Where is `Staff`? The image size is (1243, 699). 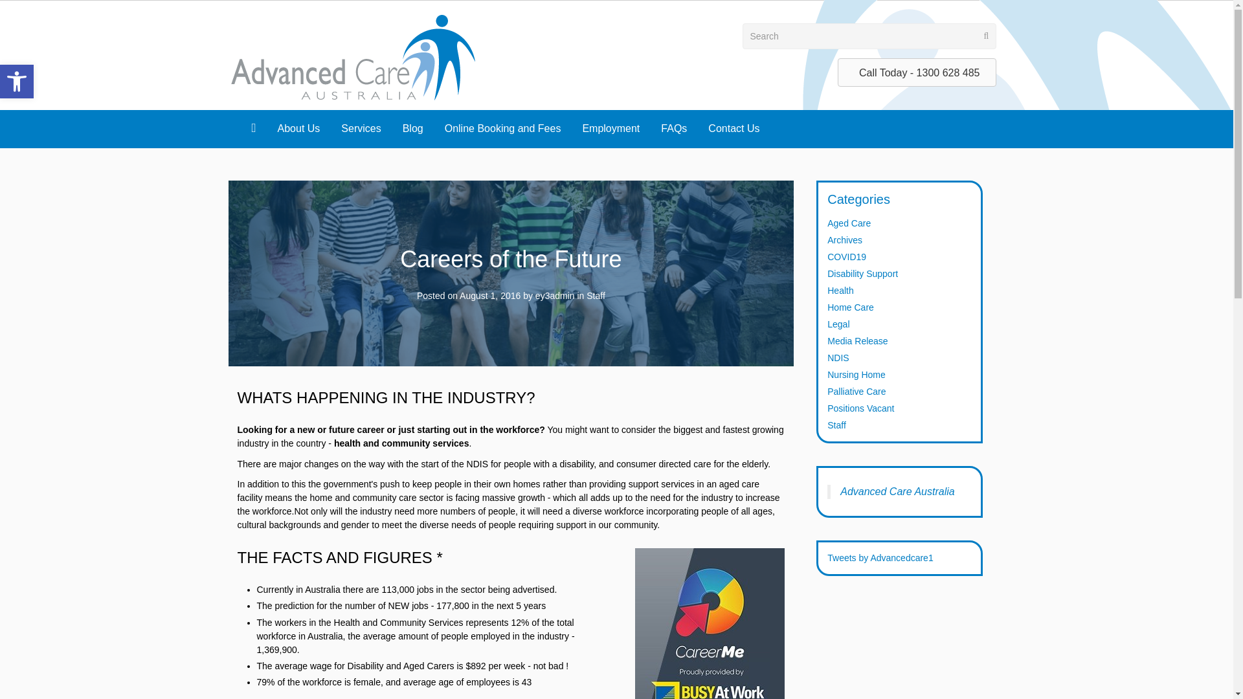
Staff is located at coordinates (596, 296).